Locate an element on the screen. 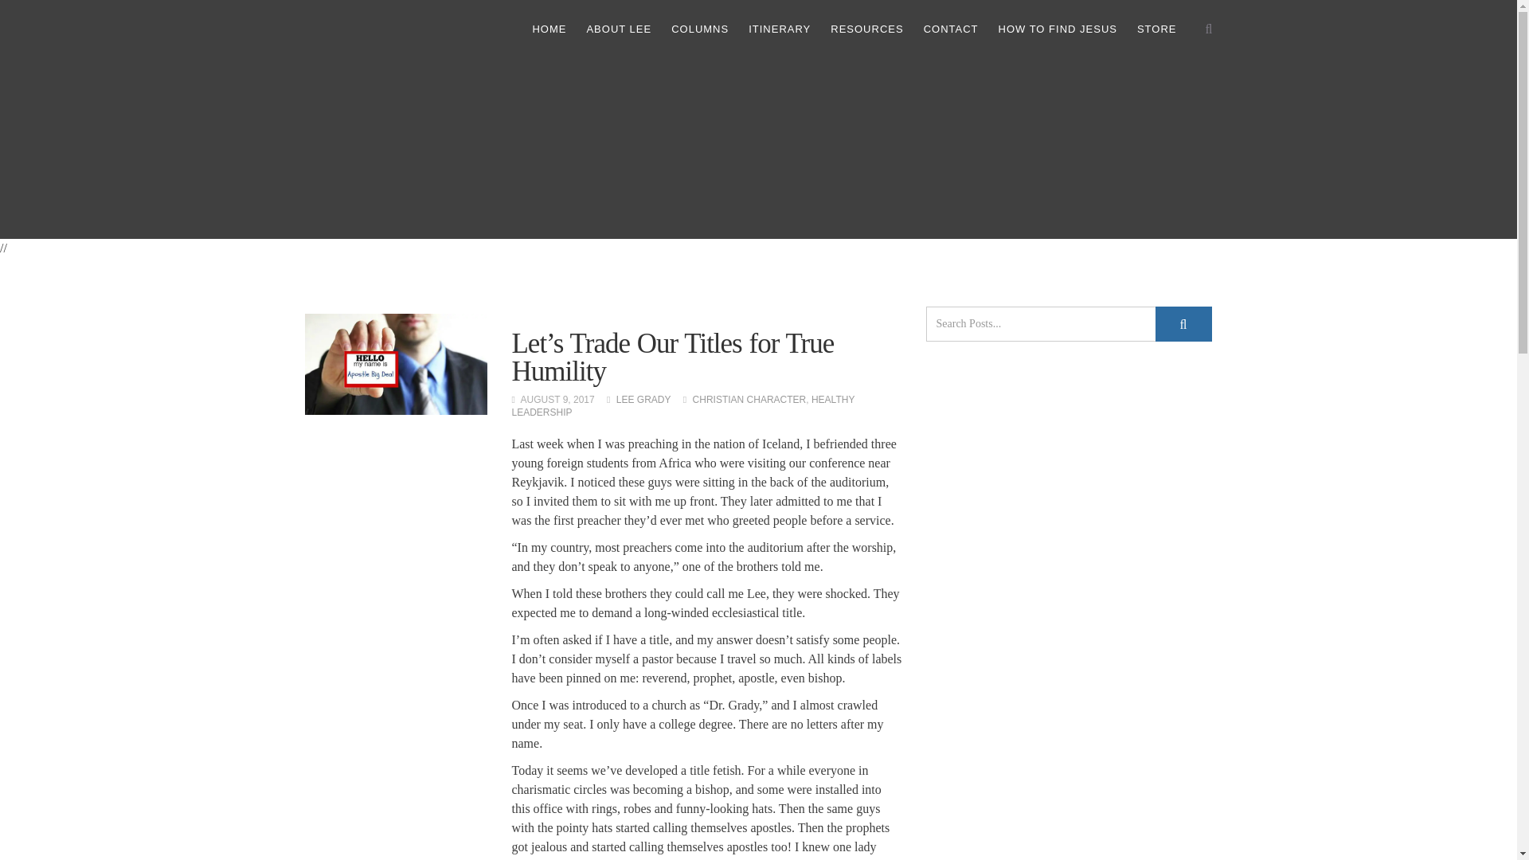  CHRISTIAN CHARACTER is located at coordinates (749, 399).